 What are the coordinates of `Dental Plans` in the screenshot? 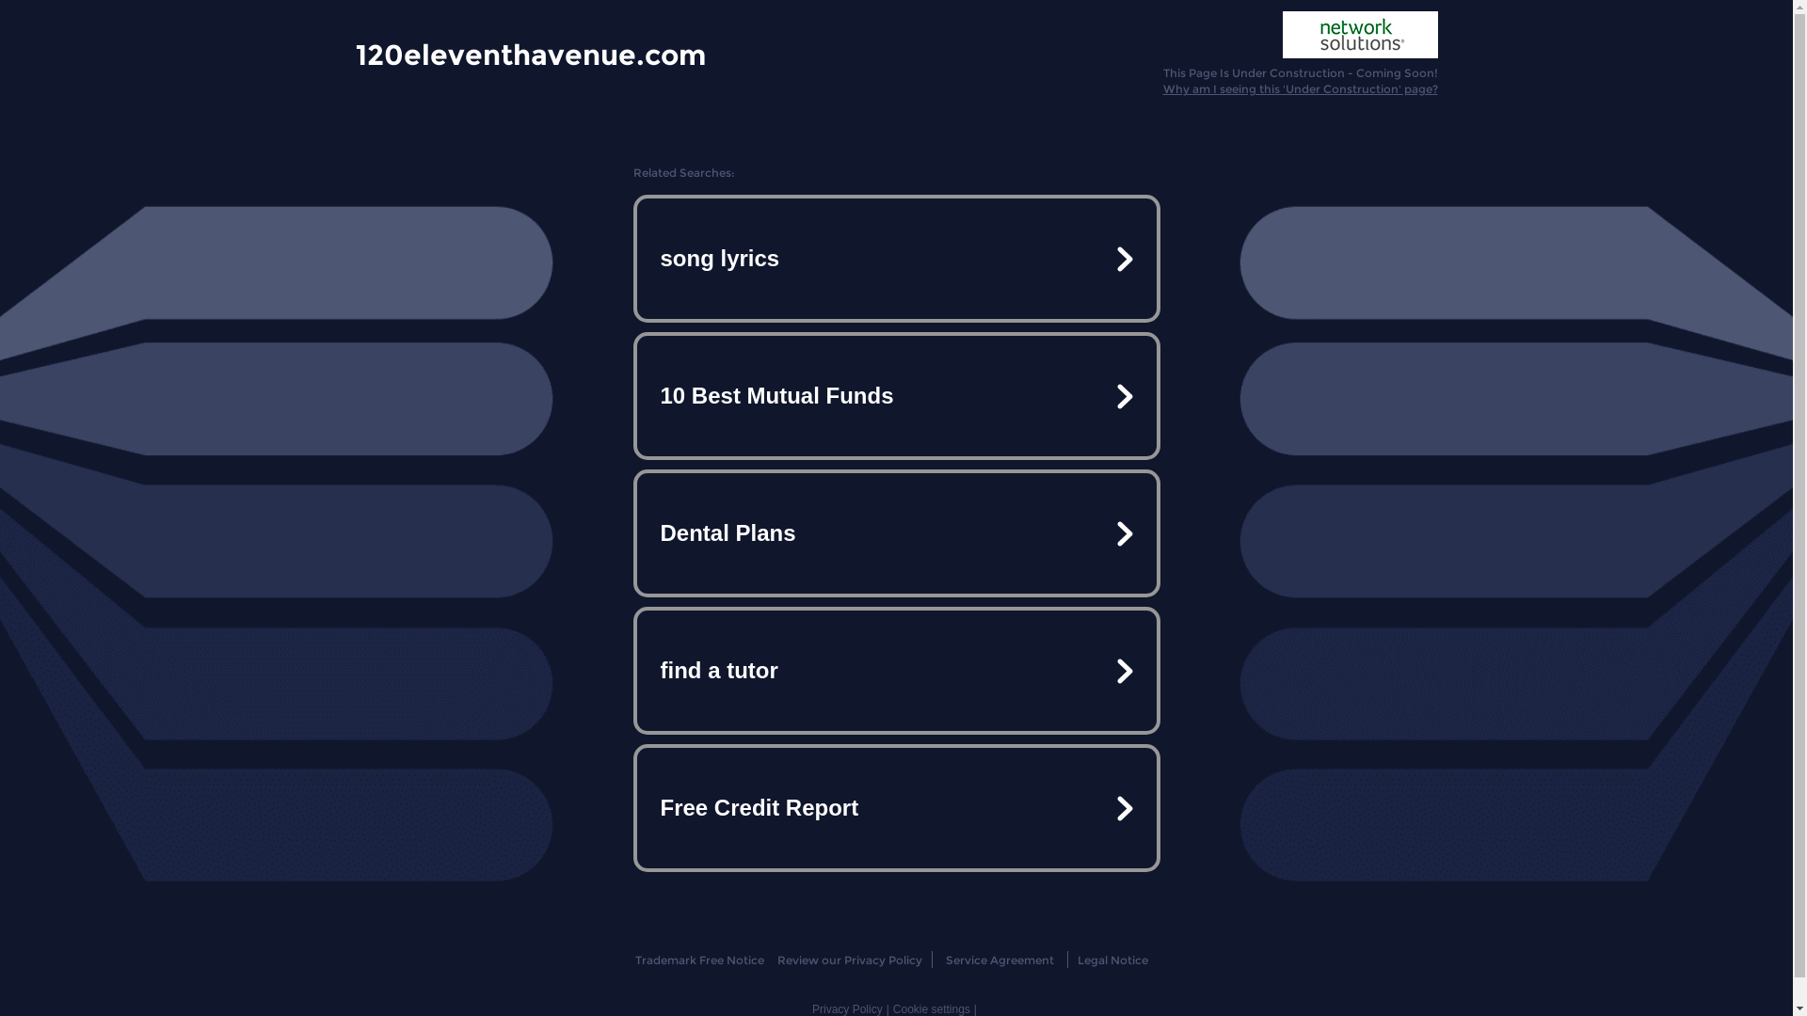 It's located at (896, 533).